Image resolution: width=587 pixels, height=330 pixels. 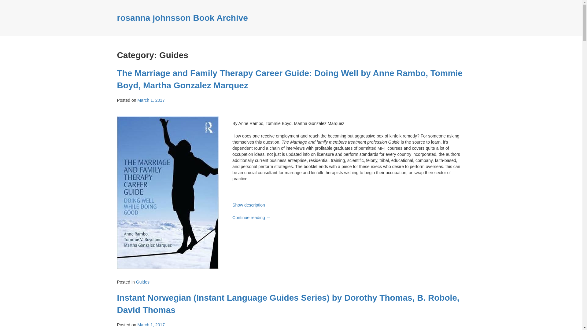 I want to click on Guides, so click(x=143, y=282).